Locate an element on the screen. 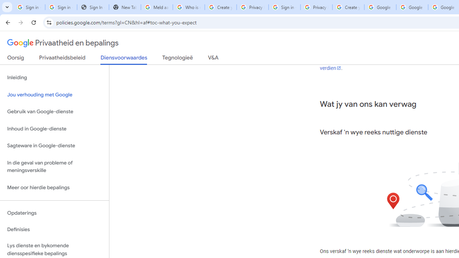 The image size is (459, 258). Definisies is located at coordinates (55, 229).